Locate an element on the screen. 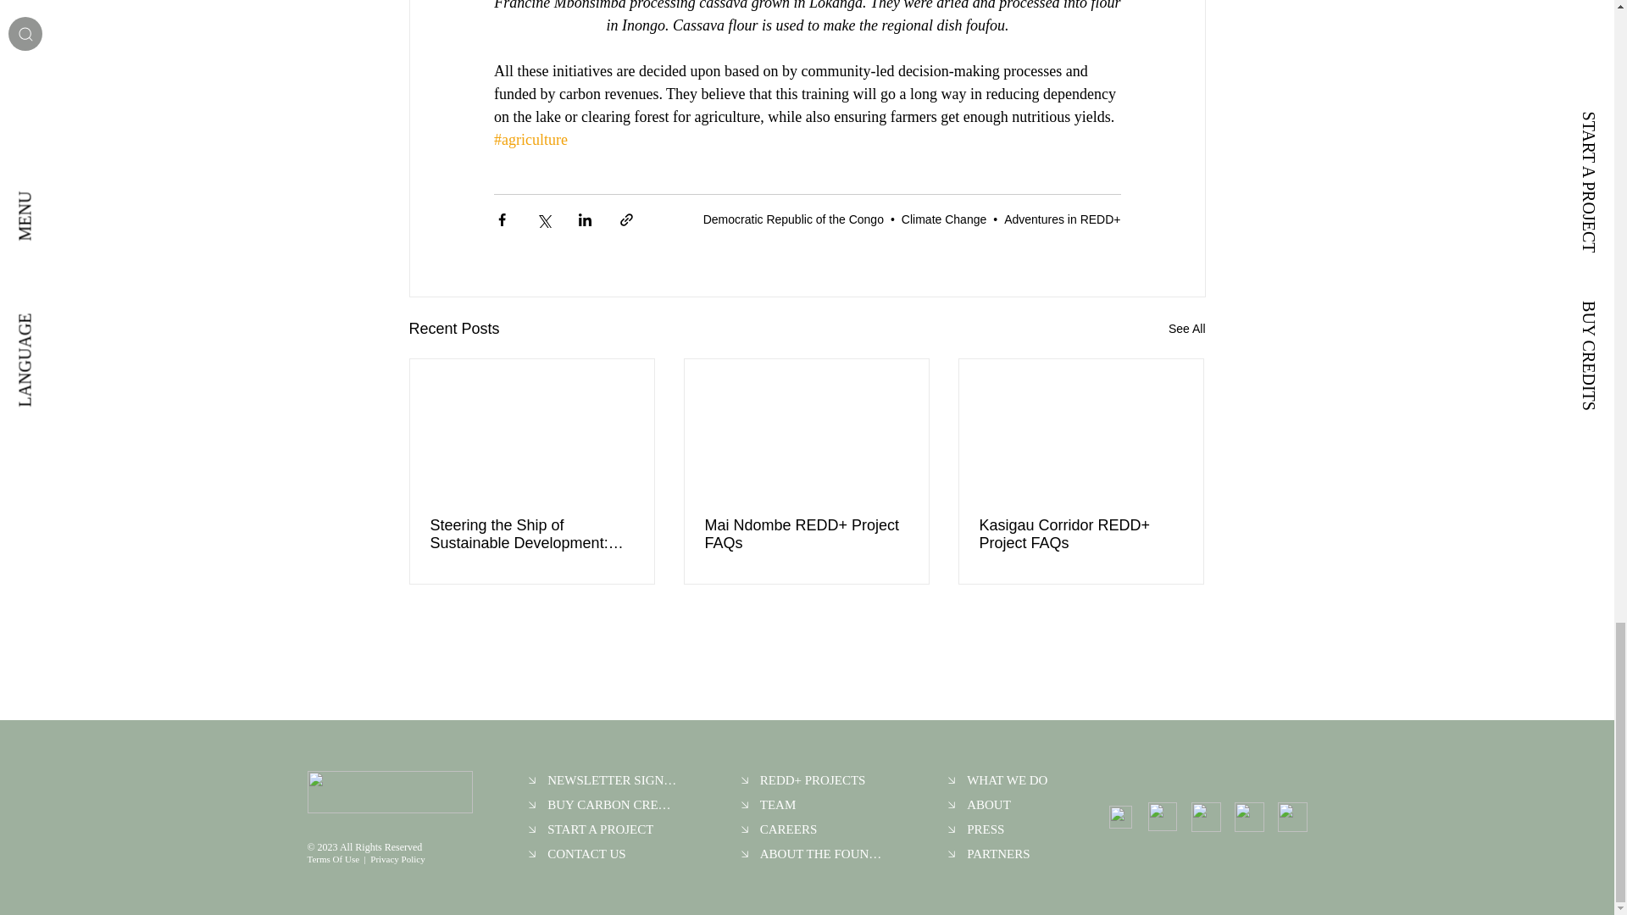 The height and width of the screenshot is (915, 1627). BUY CARBON CREDITS is located at coordinates (604, 805).